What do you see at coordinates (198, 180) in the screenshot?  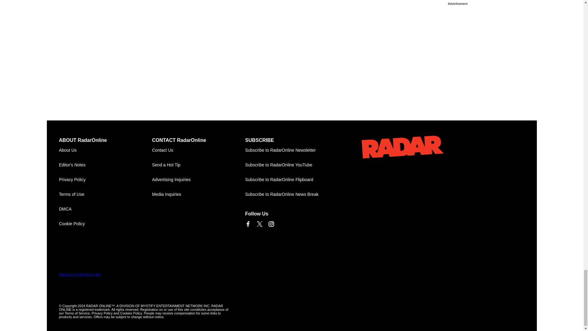 I see `Advertising Inquiries` at bounding box center [198, 180].